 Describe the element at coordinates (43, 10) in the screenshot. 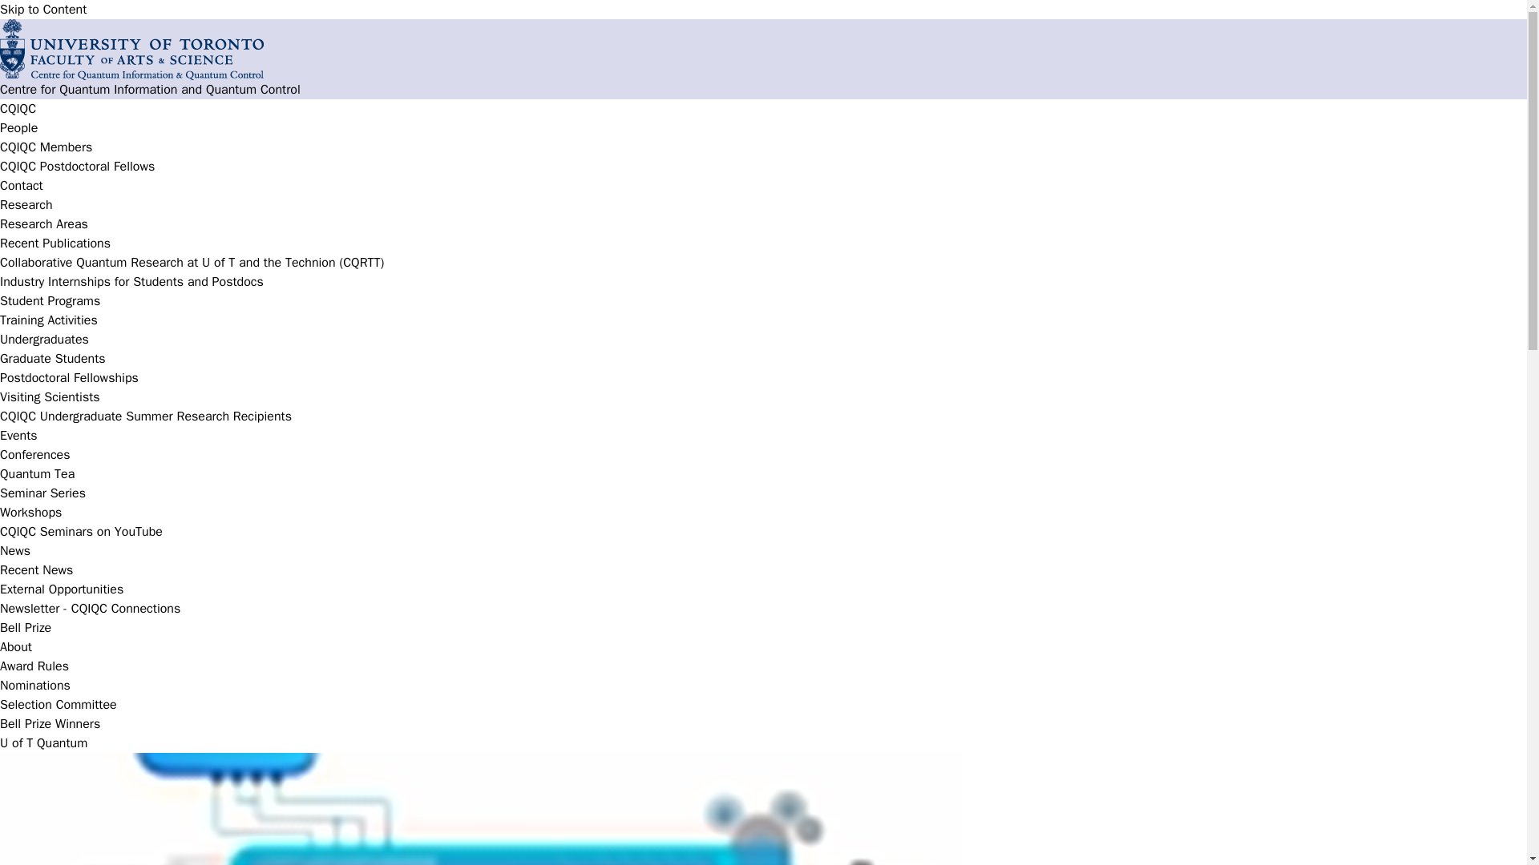

I see `Skip to Content` at that location.